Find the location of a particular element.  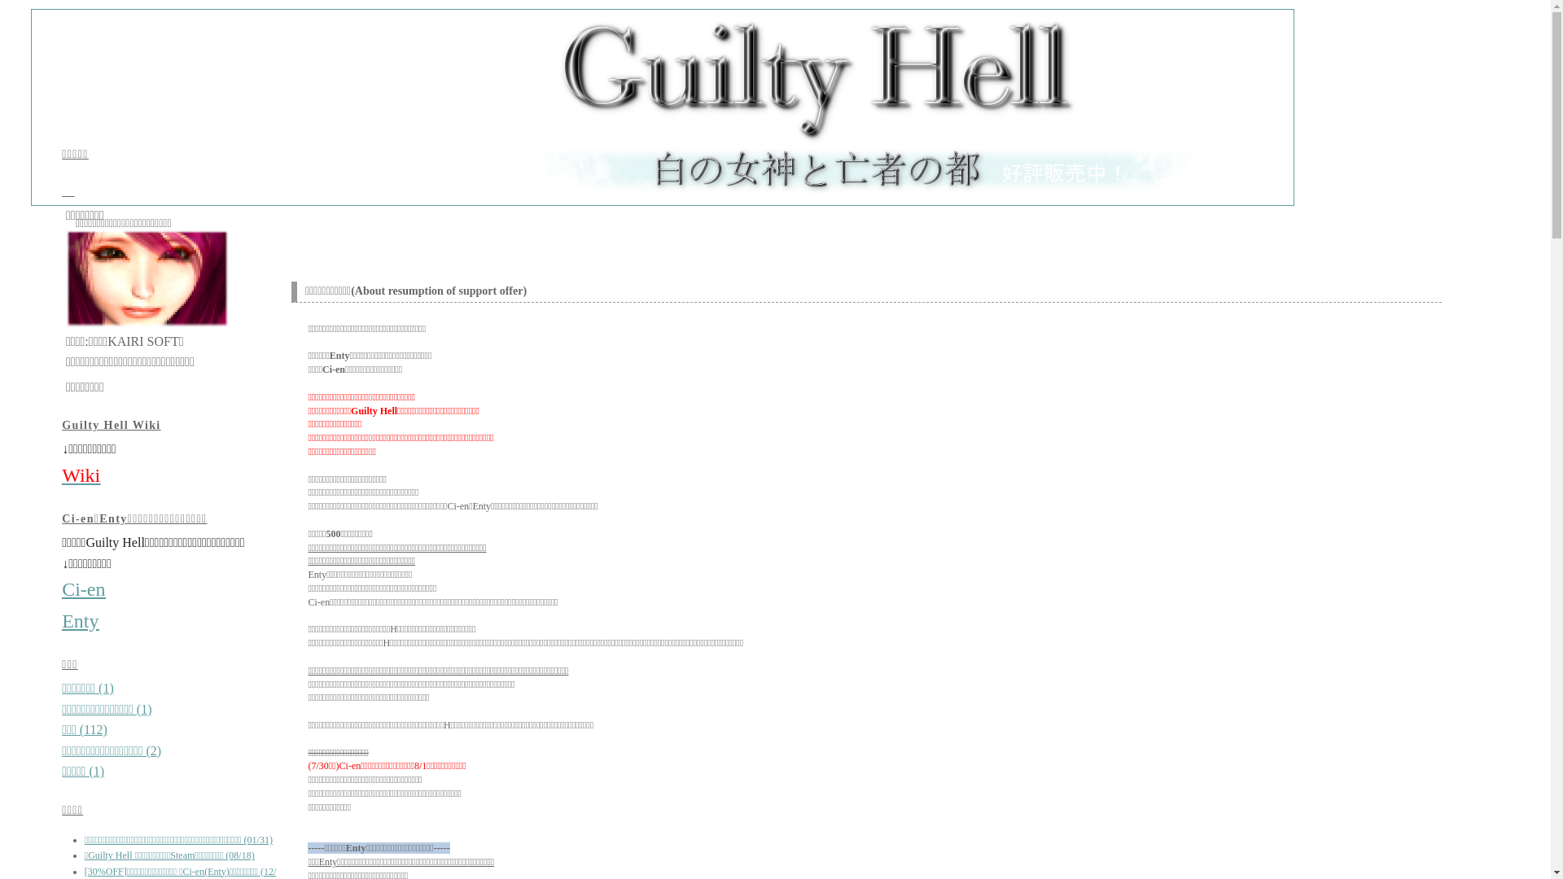

Wiki is located at coordinates (81, 475).